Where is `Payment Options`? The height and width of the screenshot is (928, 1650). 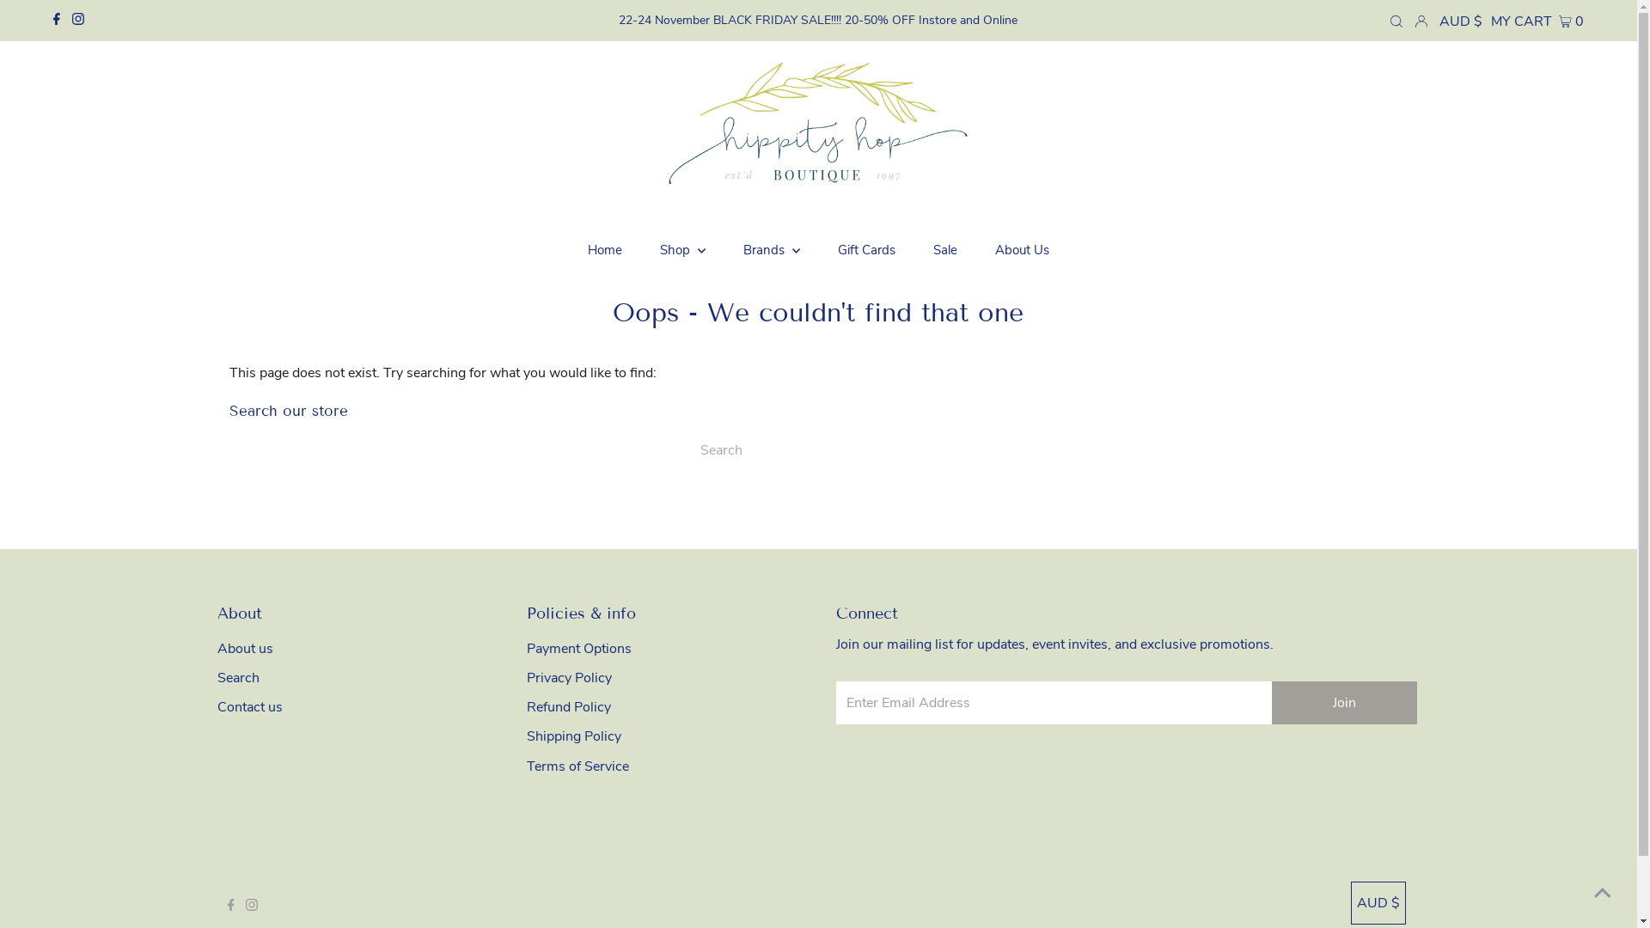
Payment Options is located at coordinates (578, 649).